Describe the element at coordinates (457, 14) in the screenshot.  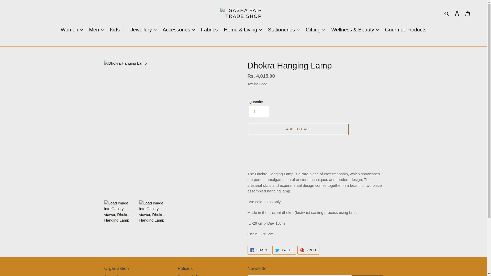
I see `Log in` at that location.